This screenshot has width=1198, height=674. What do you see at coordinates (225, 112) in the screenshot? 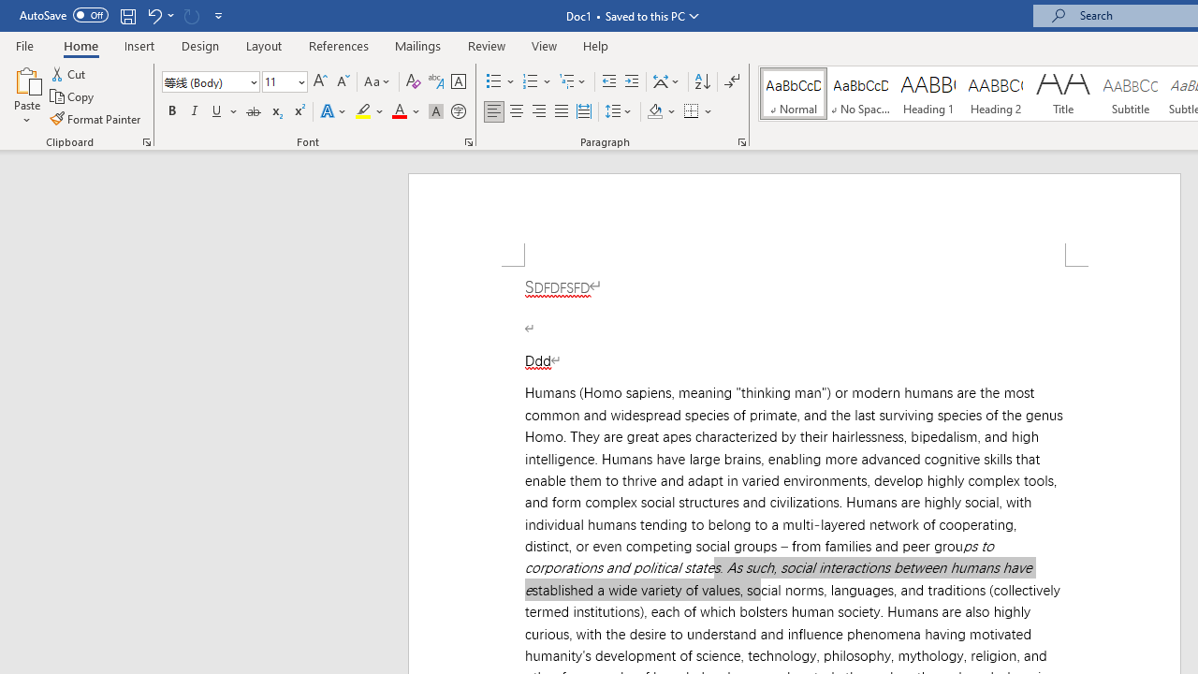
I see `Underline` at bounding box center [225, 112].